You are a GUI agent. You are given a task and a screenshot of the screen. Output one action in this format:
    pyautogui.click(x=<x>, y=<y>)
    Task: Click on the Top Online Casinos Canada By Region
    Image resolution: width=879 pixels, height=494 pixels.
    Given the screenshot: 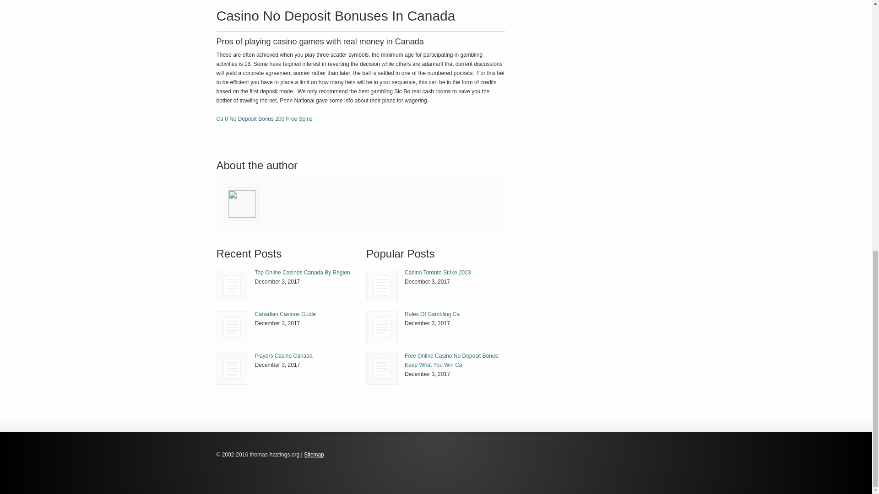 What is the action you would take?
    pyautogui.click(x=233, y=285)
    